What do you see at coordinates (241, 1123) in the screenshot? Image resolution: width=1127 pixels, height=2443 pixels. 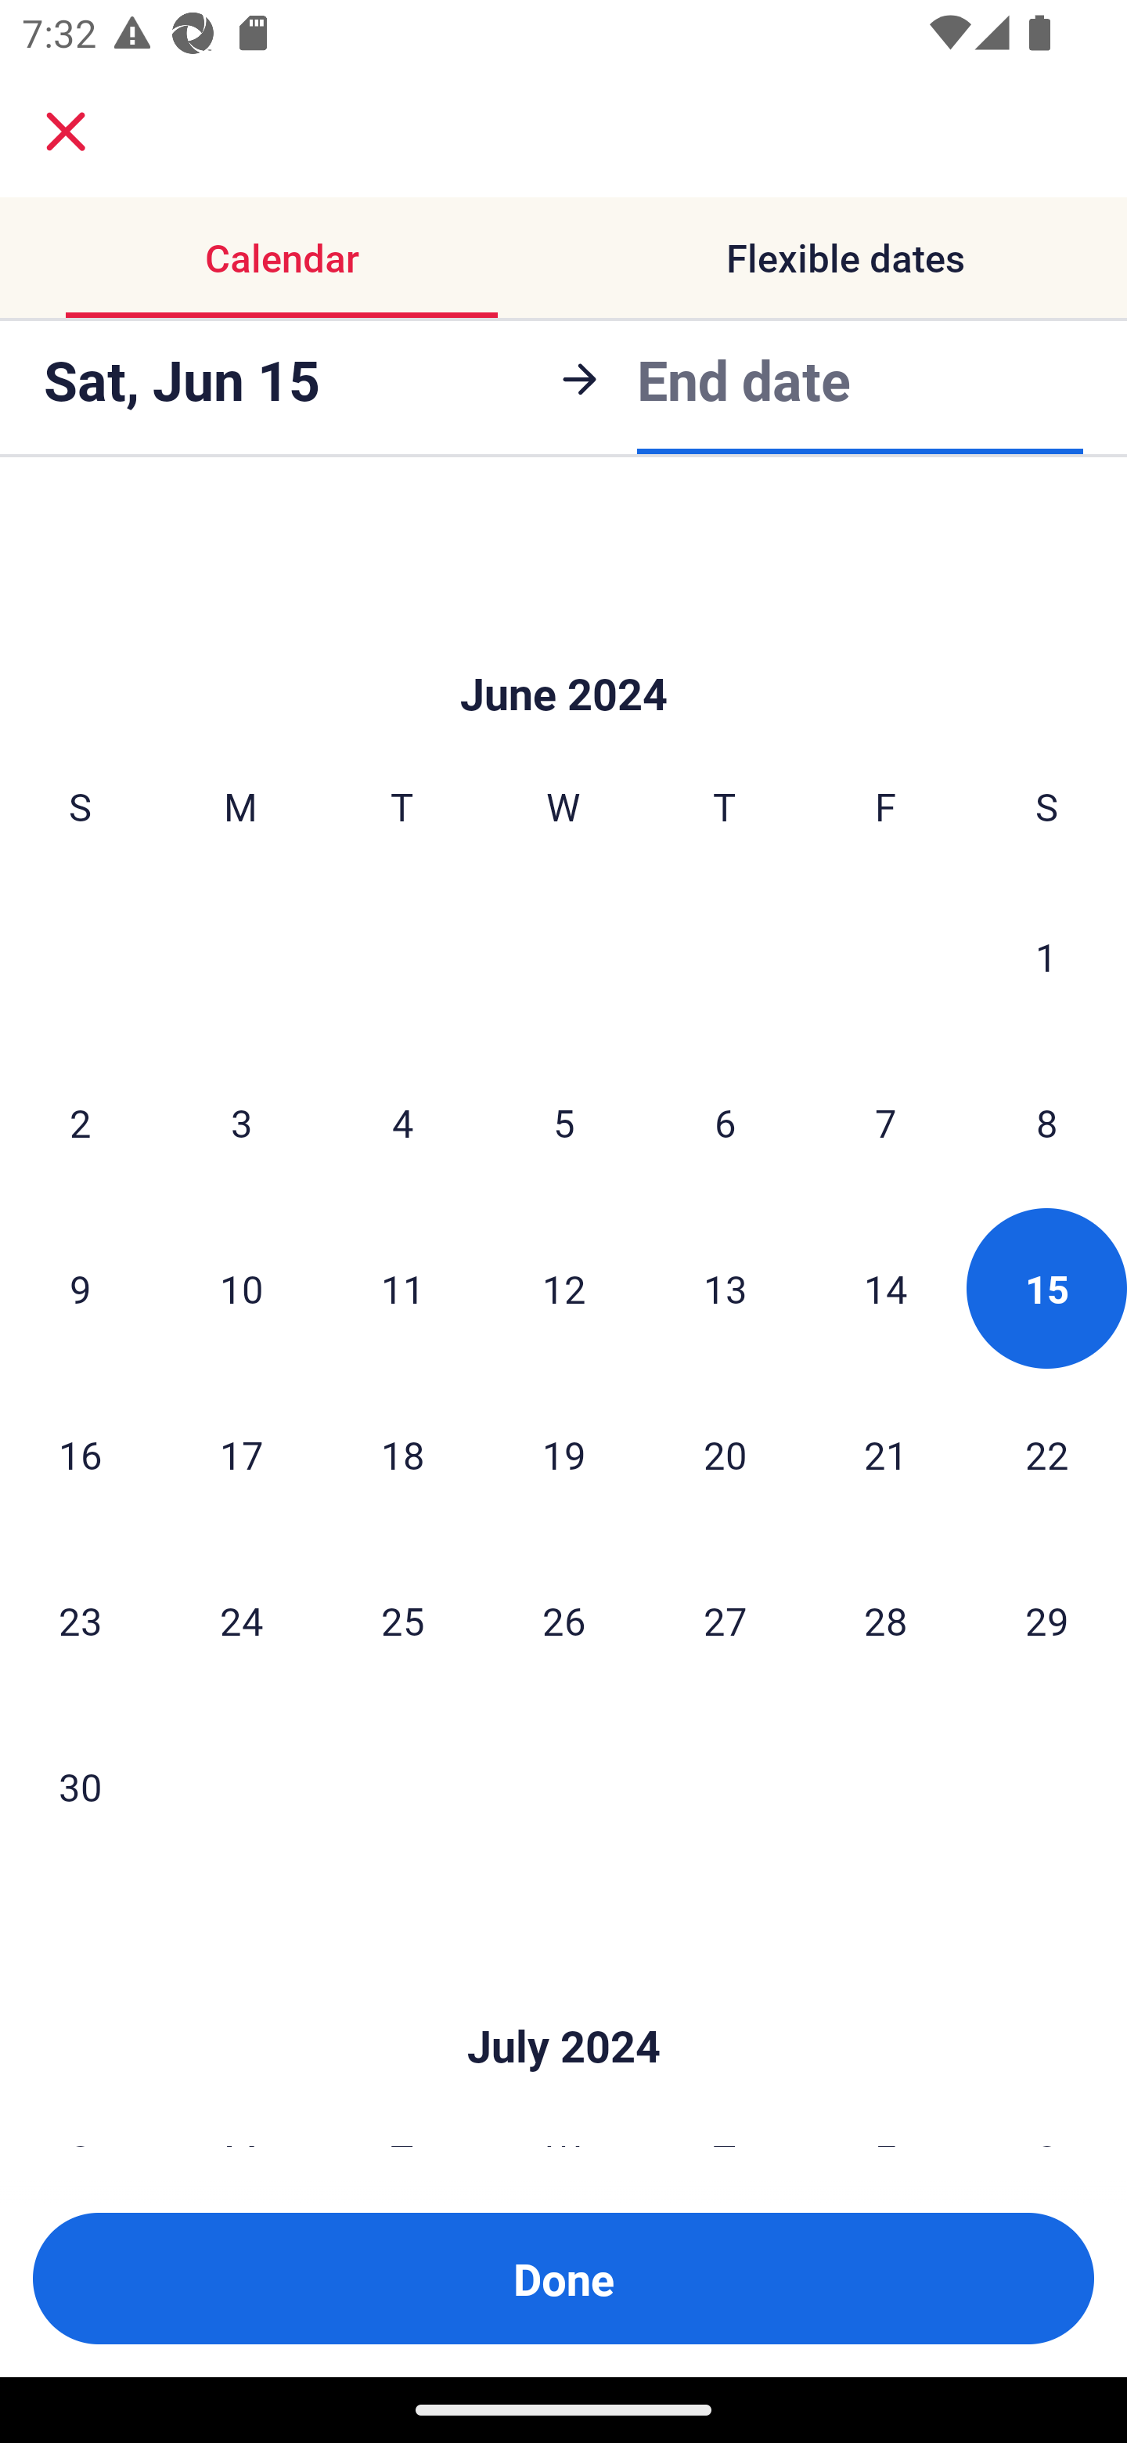 I see `3 Monday, June 3, 2024` at bounding box center [241, 1123].